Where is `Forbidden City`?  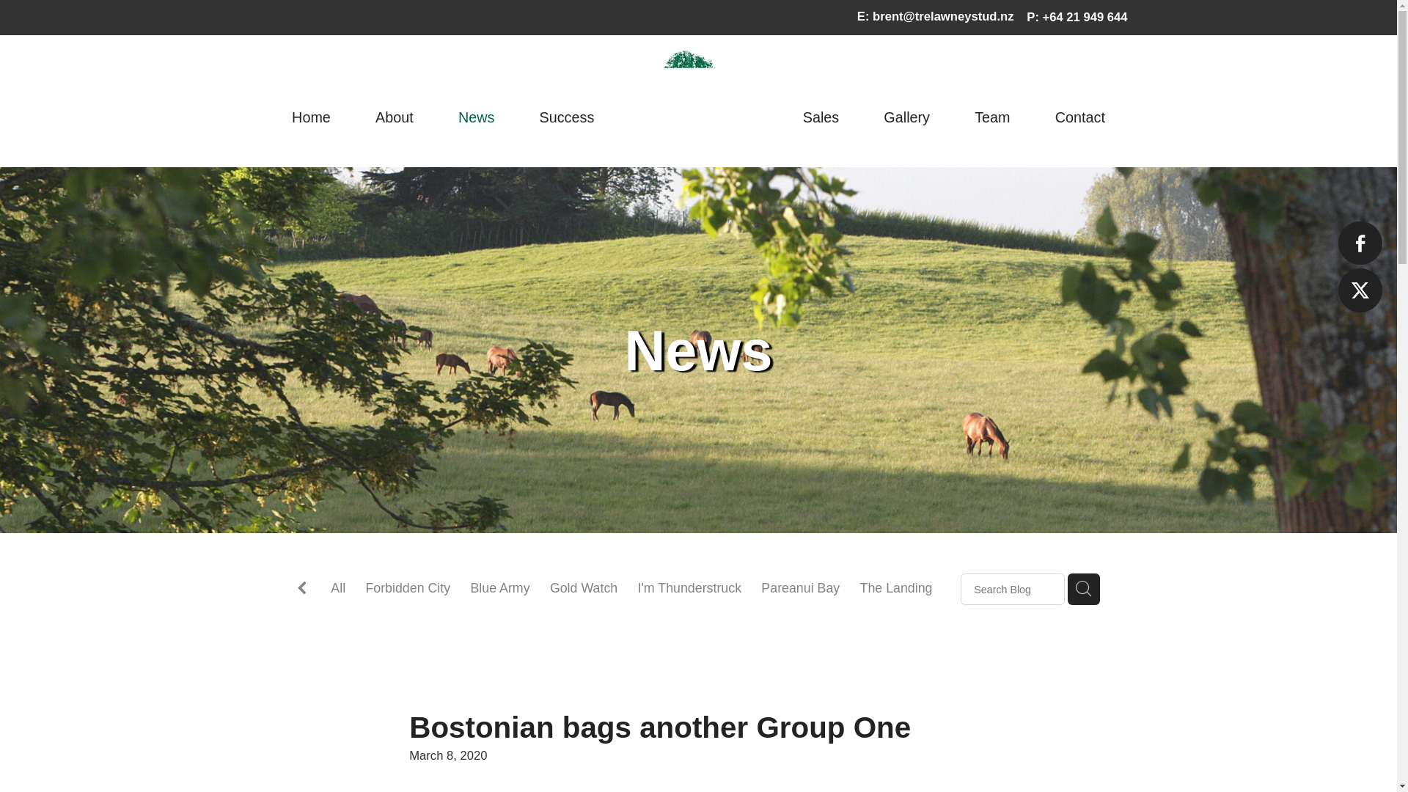
Forbidden City is located at coordinates (408, 588).